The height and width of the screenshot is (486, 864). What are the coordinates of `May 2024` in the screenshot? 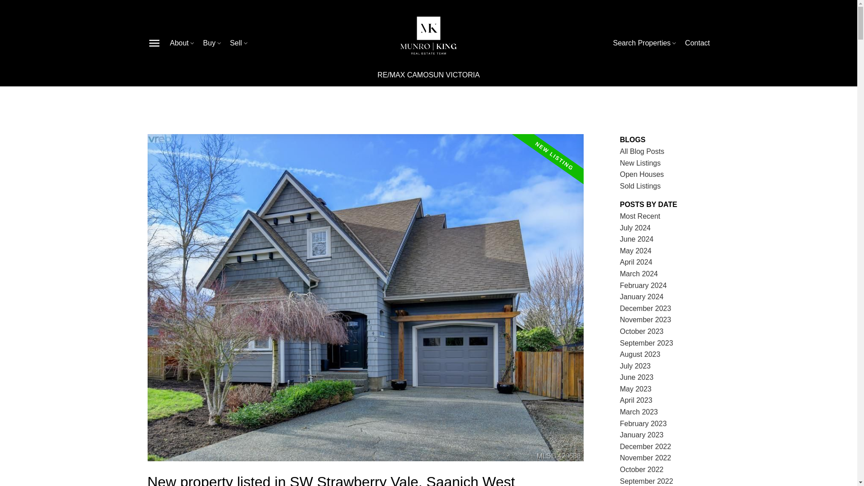 It's located at (635, 250).